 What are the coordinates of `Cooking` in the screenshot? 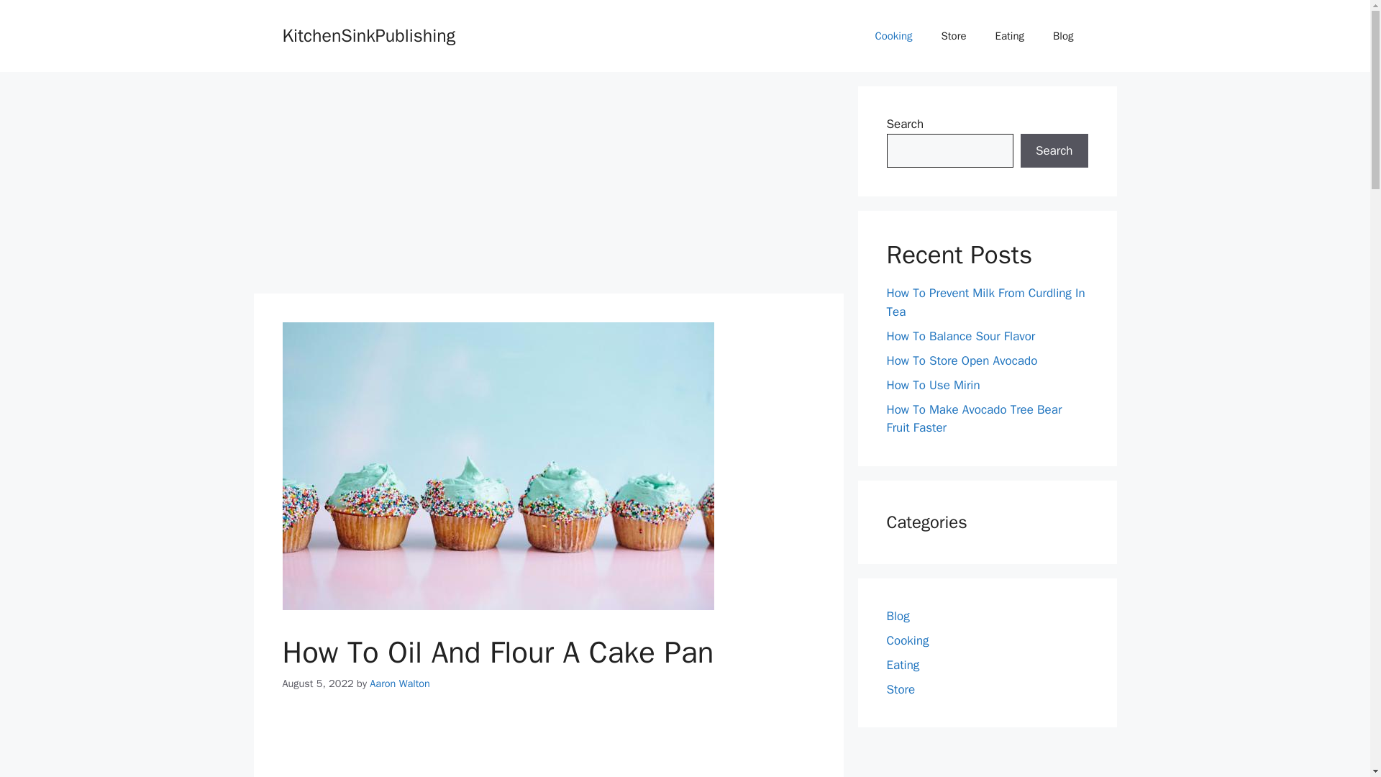 It's located at (893, 36).